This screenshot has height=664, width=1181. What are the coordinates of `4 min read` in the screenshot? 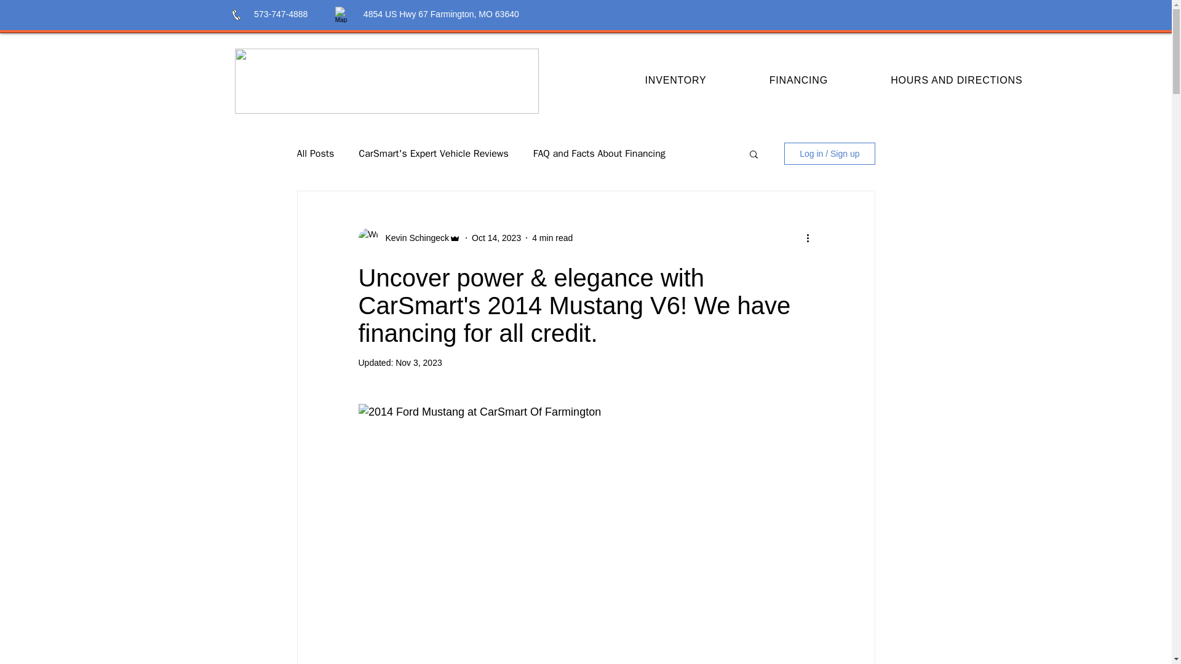 It's located at (552, 237).